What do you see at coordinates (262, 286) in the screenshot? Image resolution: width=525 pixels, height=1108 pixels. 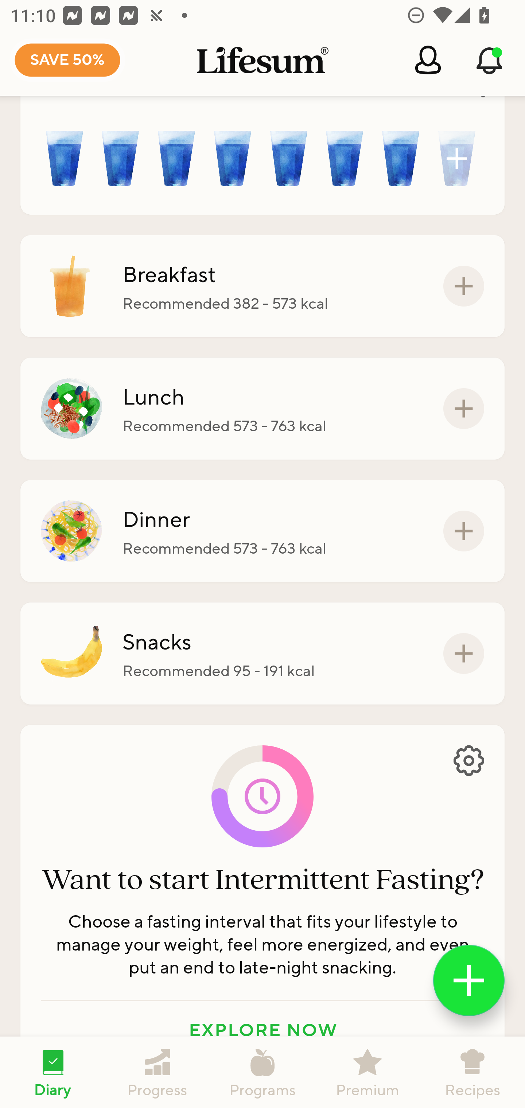 I see `Breakfast Recommended 382 - 573 kcal` at bounding box center [262, 286].